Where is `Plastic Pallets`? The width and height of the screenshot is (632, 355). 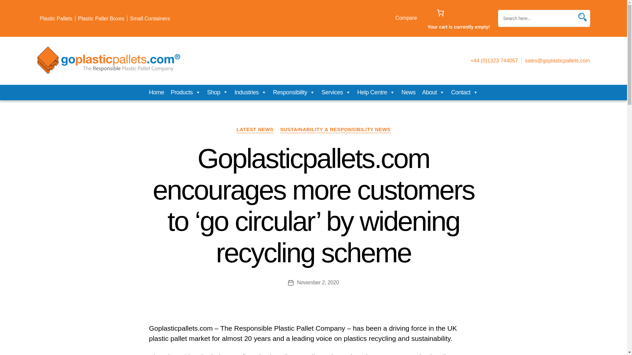
Plastic Pallets is located at coordinates (56, 18).